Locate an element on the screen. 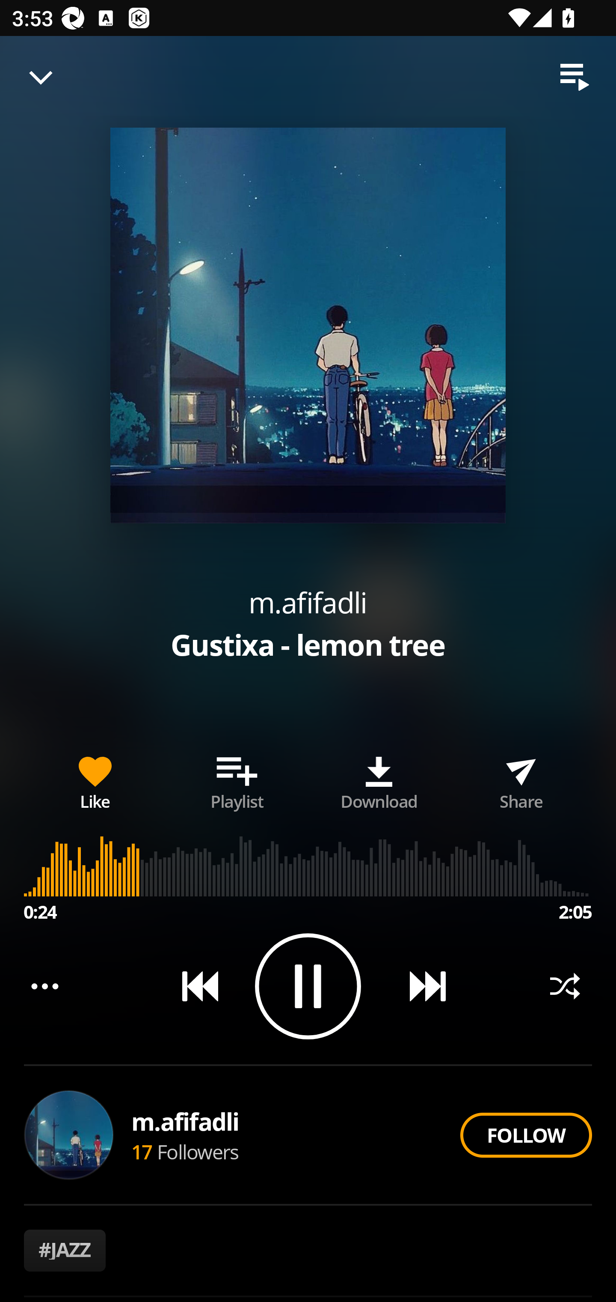 The width and height of the screenshot is (616, 1302). Minimise player is located at coordinates (41, 77).